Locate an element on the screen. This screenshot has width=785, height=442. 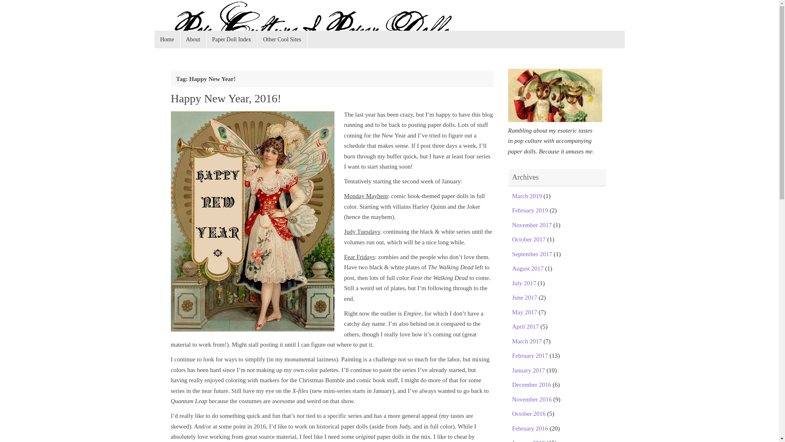
October 2017 is located at coordinates (528, 239).